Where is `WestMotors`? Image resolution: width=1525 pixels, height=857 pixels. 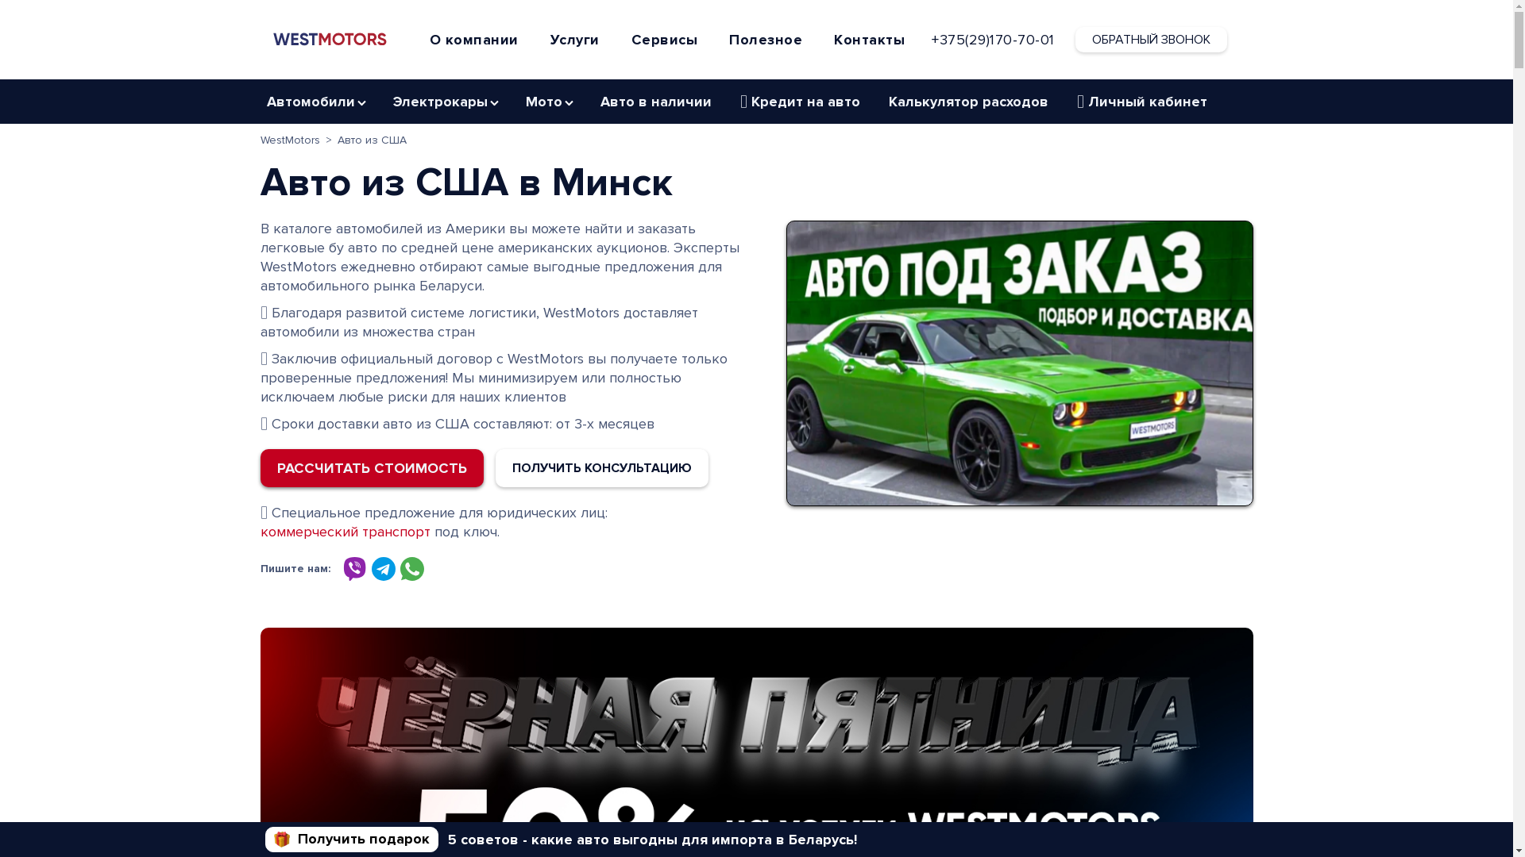 WestMotors is located at coordinates (291, 140).